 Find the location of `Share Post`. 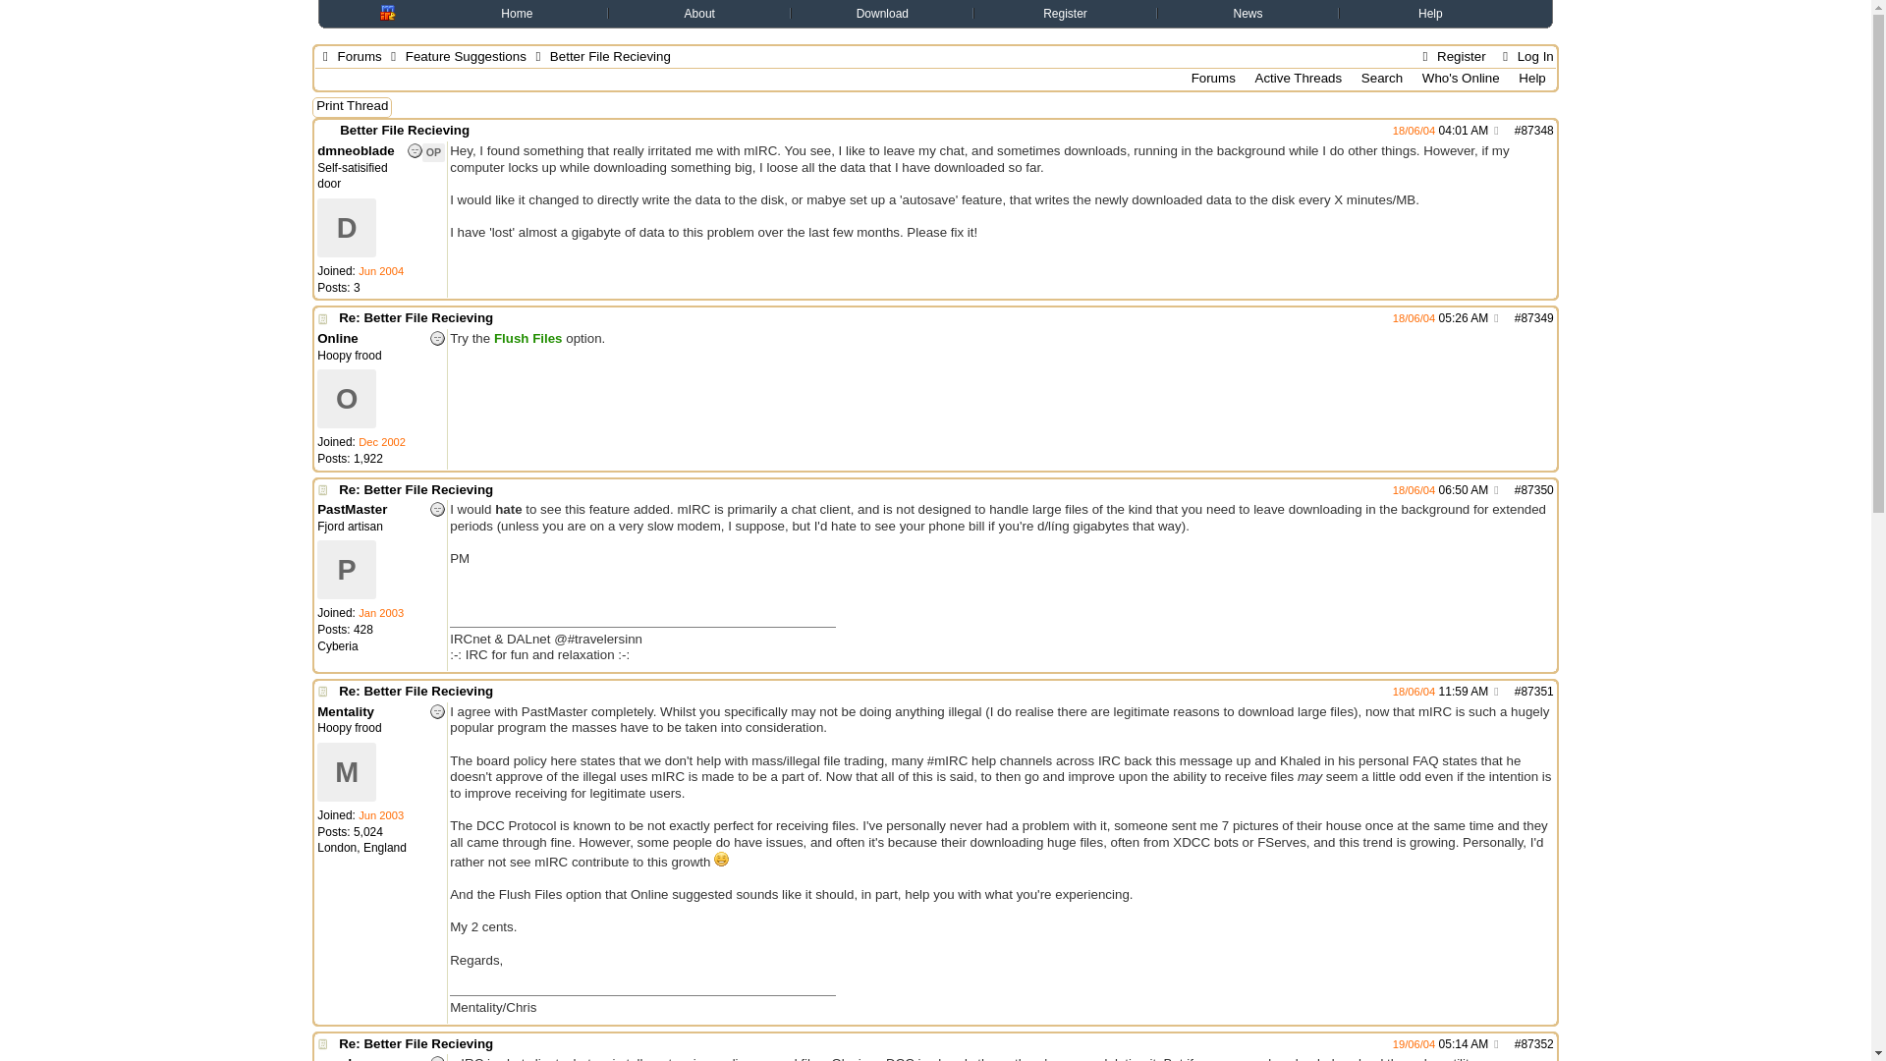

Share Post is located at coordinates (1495, 318).